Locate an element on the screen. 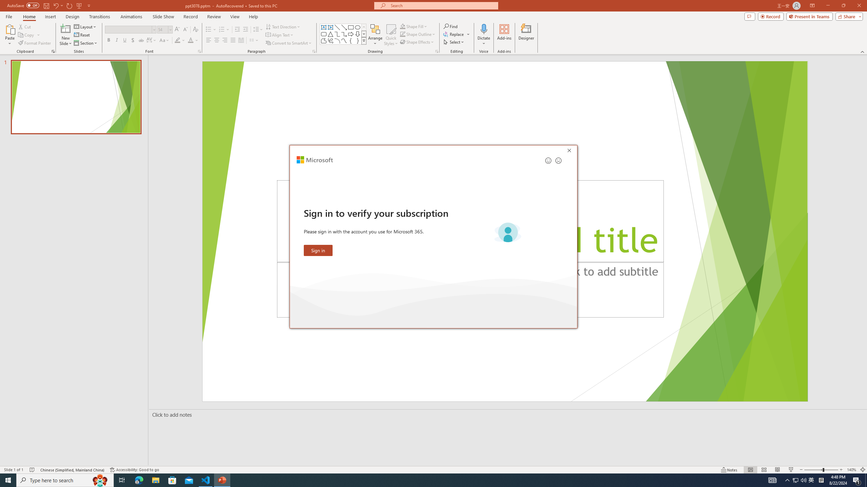 The width and height of the screenshot is (867, 487). Columns is located at coordinates (254, 41).